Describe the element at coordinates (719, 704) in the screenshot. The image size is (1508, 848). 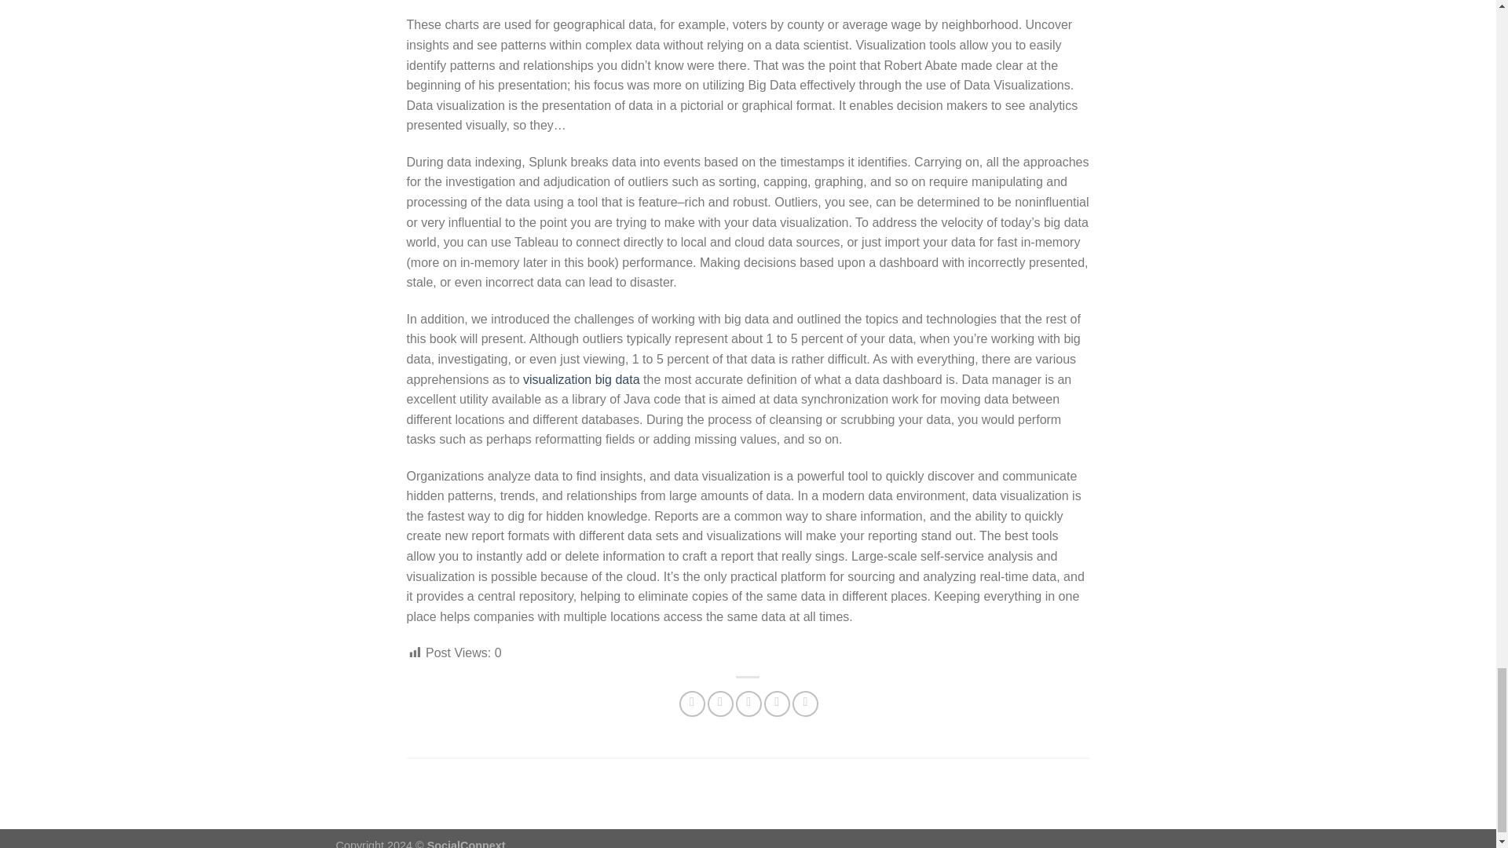
I see `Share on Twitter` at that location.